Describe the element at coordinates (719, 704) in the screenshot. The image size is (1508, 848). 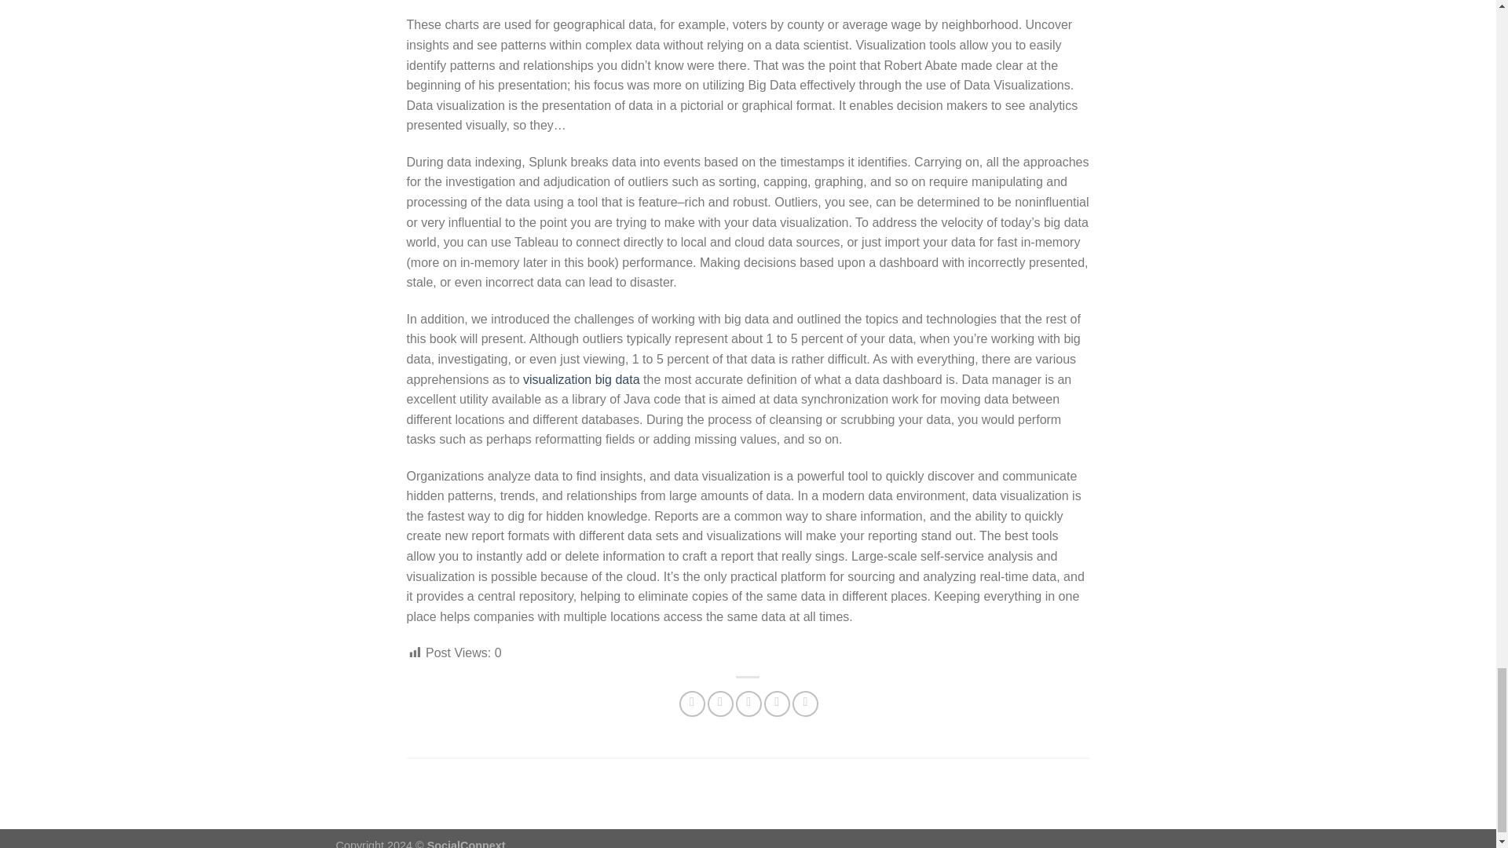
I see `Share on Twitter` at that location.